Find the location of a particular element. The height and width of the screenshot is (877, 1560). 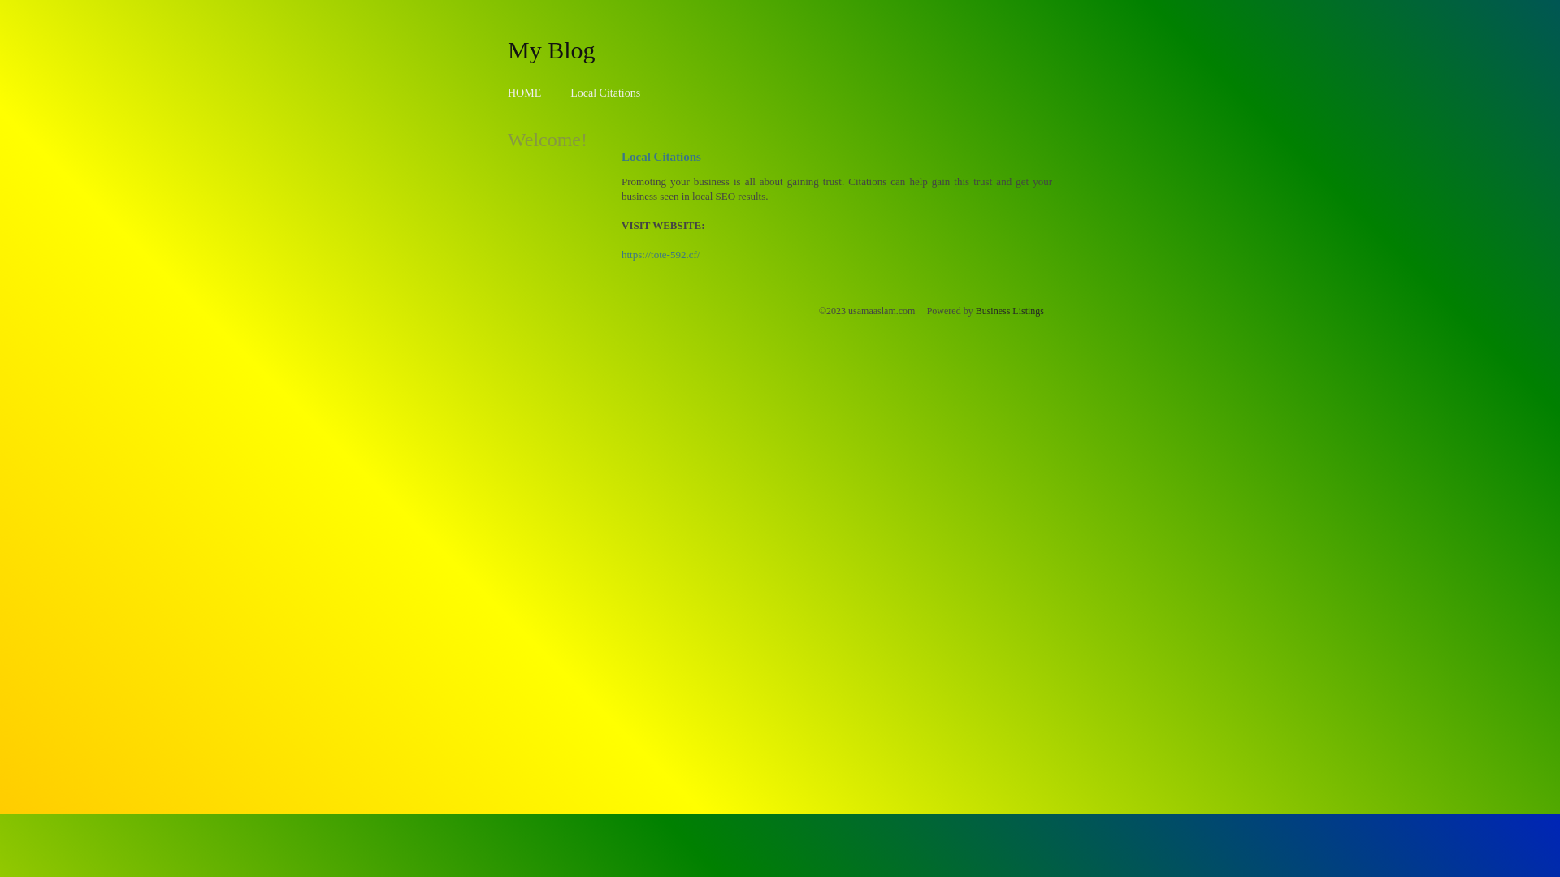

HOME is located at coordinates (525, 93).